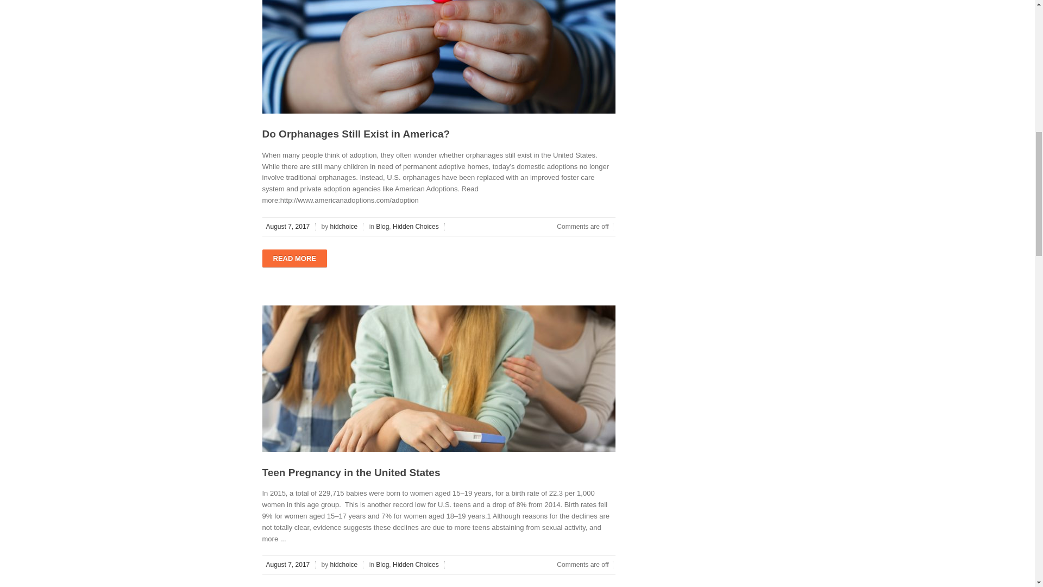 This screenshot has width=1043, height=587. I want to click on hidchoice, so click(345, 227).